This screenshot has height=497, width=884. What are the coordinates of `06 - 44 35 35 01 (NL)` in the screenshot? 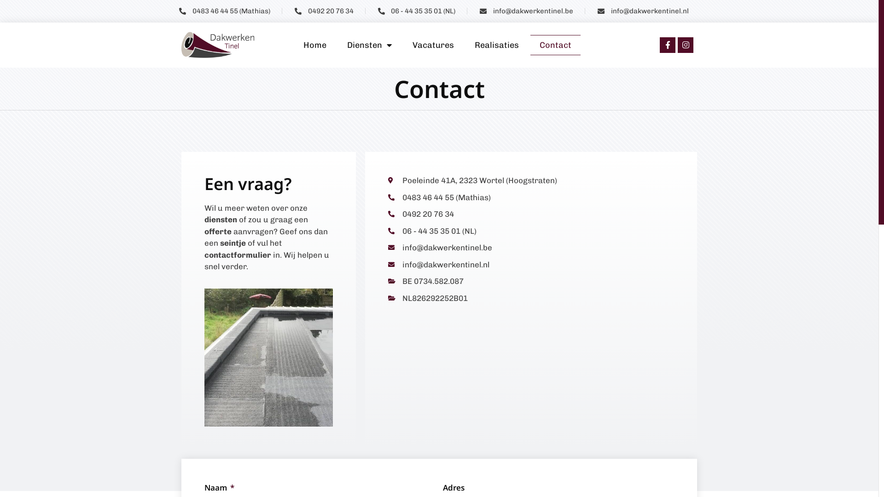 It's located at (416, 11).